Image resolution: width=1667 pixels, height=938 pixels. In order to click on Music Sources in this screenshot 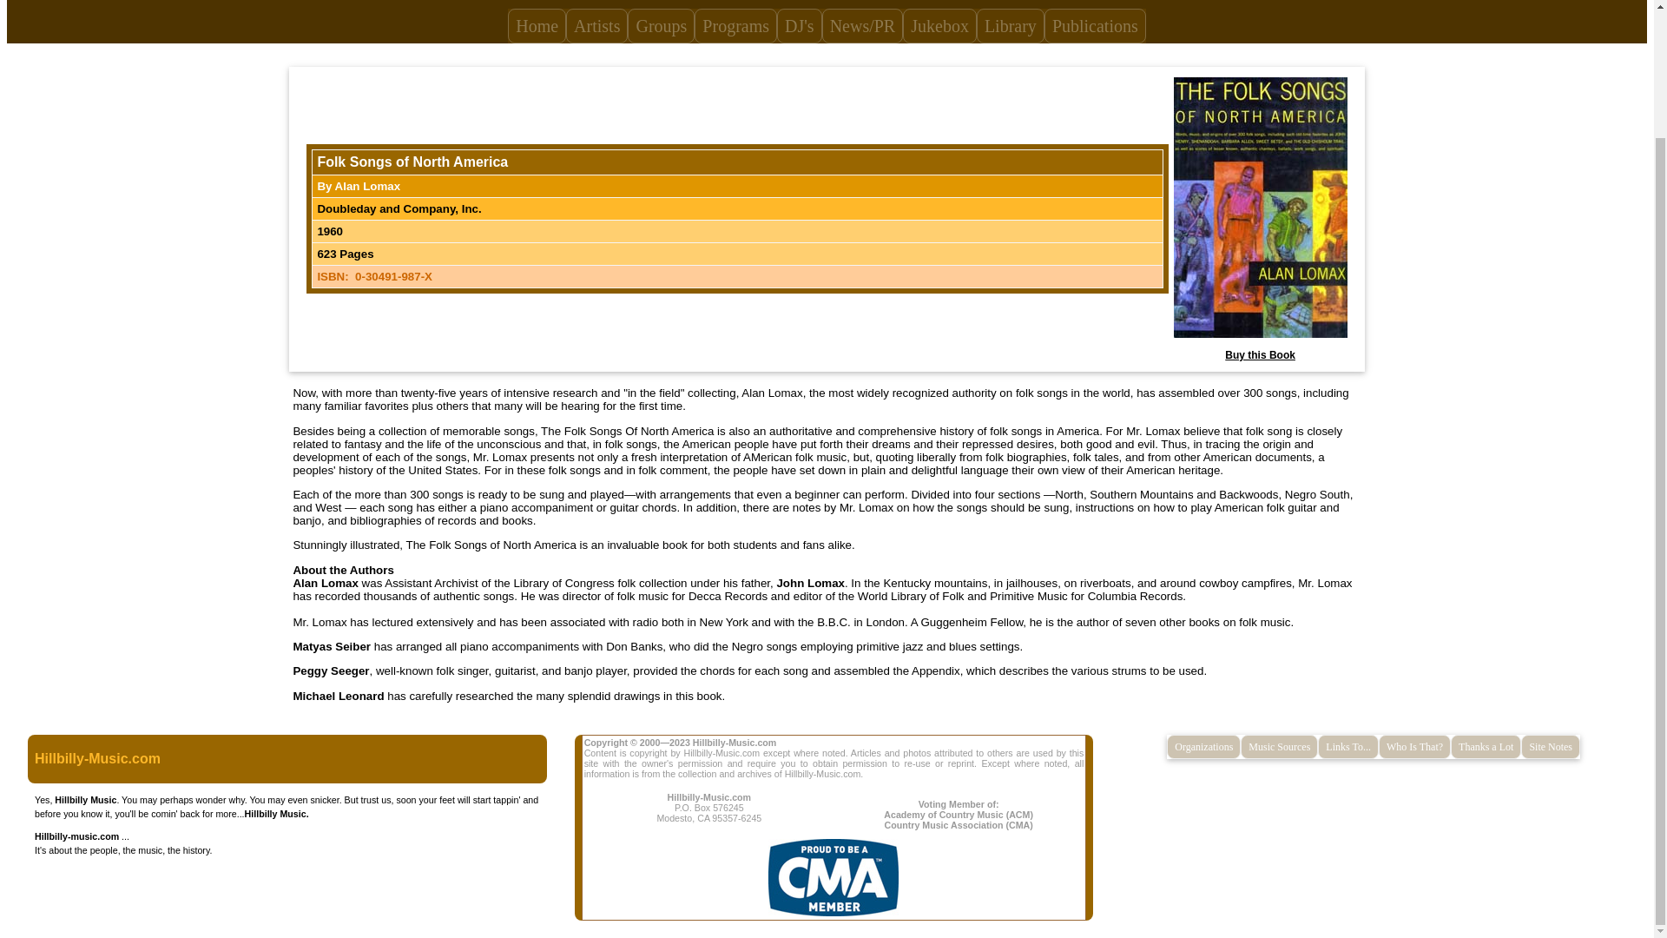, I will do `click(1279, 746)`.